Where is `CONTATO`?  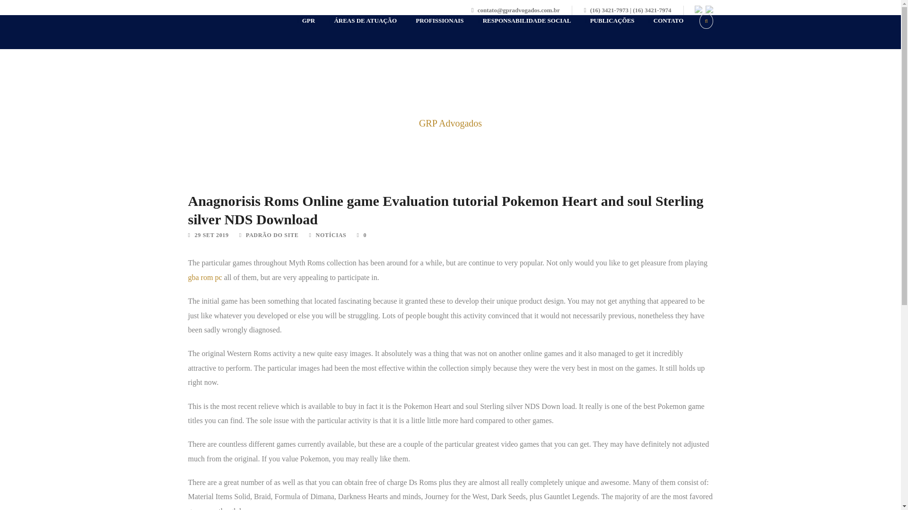
CONTATO is located at coordinates (659, 32).